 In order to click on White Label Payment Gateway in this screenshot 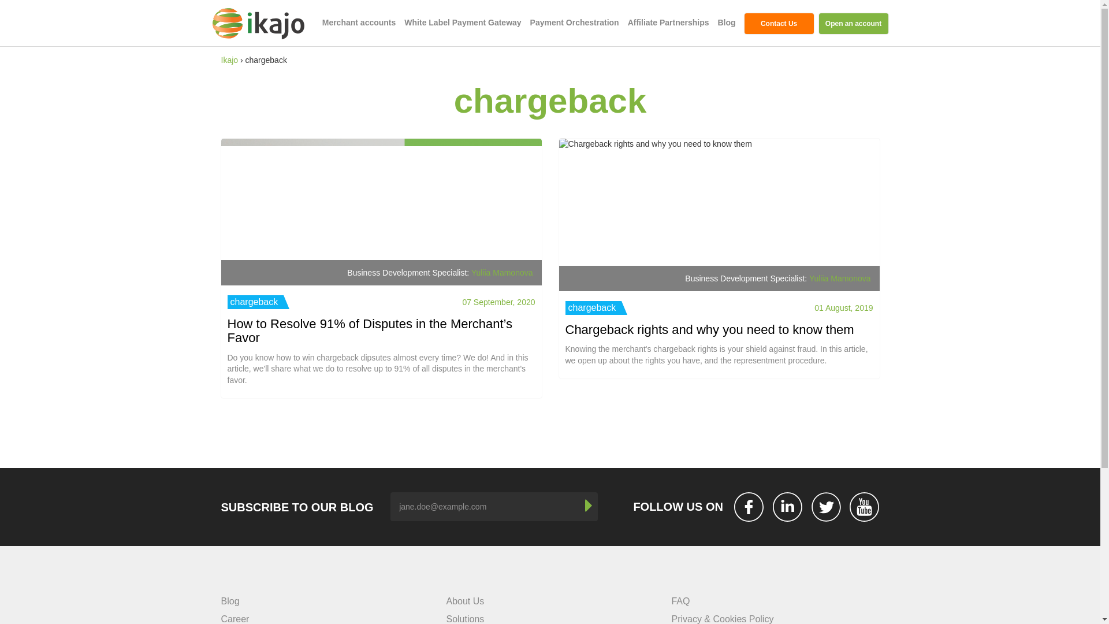, I will do `click(463, 23)`.